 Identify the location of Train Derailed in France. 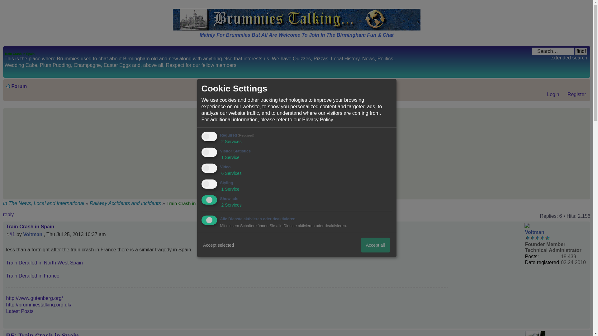
(32, 276).